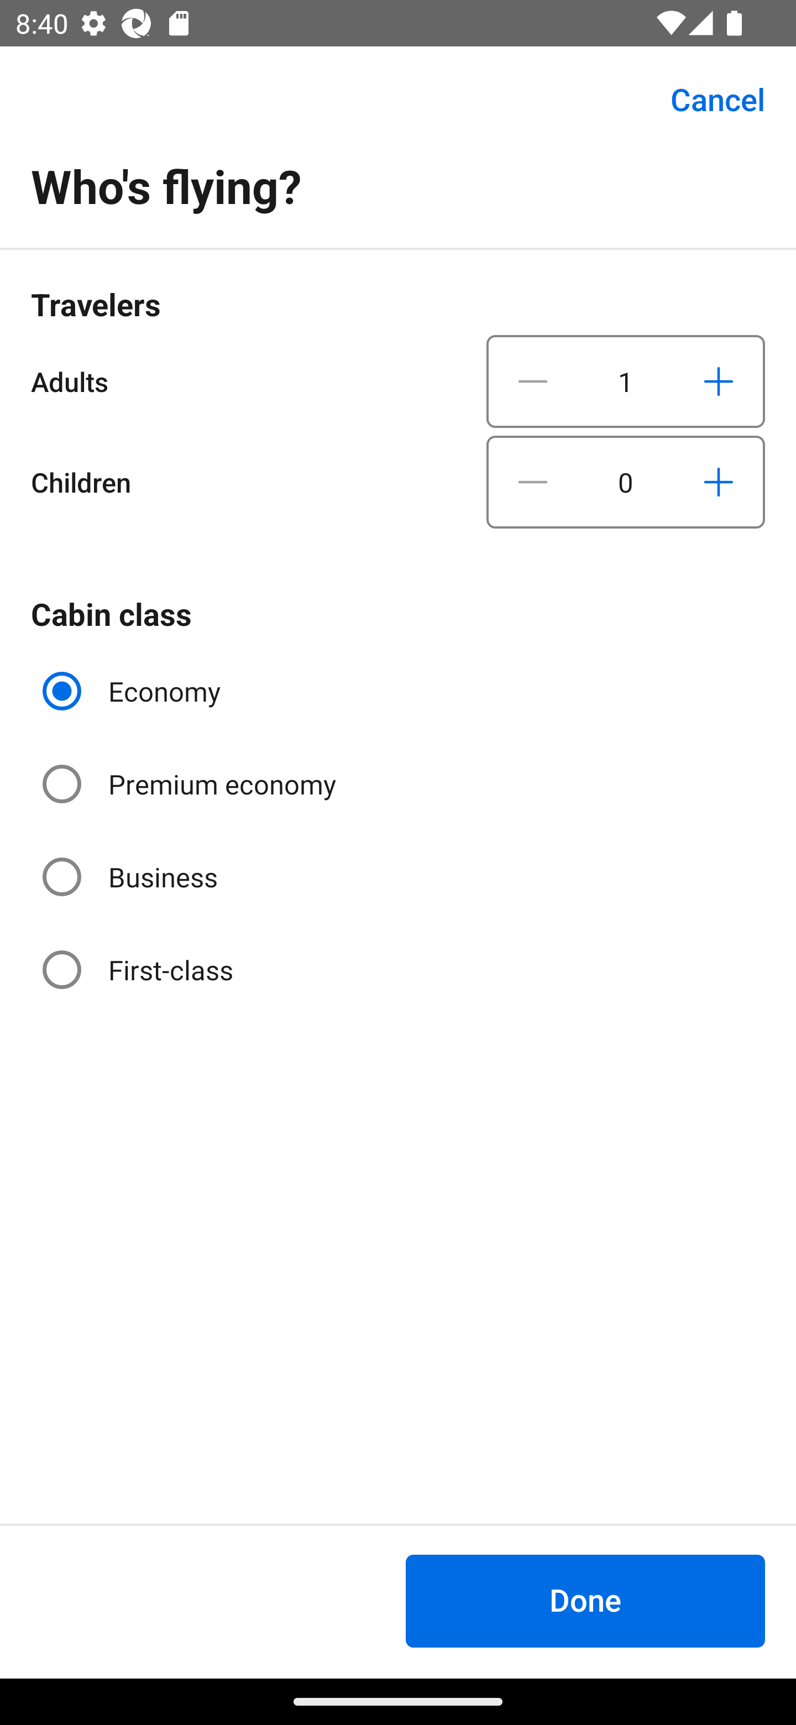  I want to click on Done, so click(585, 1601).